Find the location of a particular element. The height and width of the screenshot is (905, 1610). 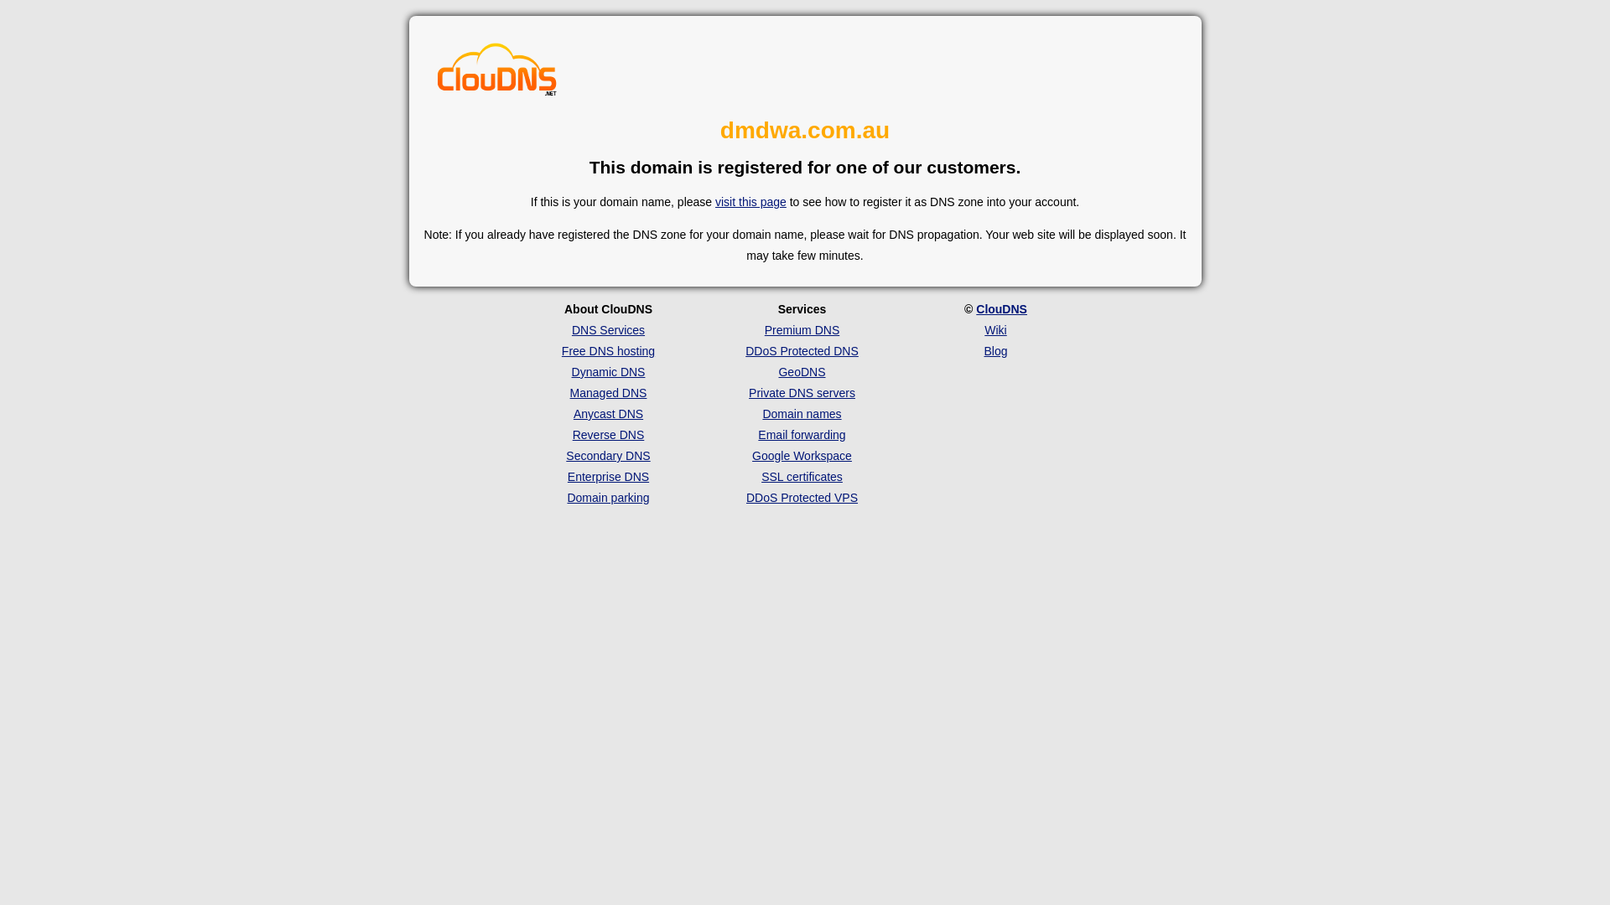

visit this page is located at coordinates (751, 202).